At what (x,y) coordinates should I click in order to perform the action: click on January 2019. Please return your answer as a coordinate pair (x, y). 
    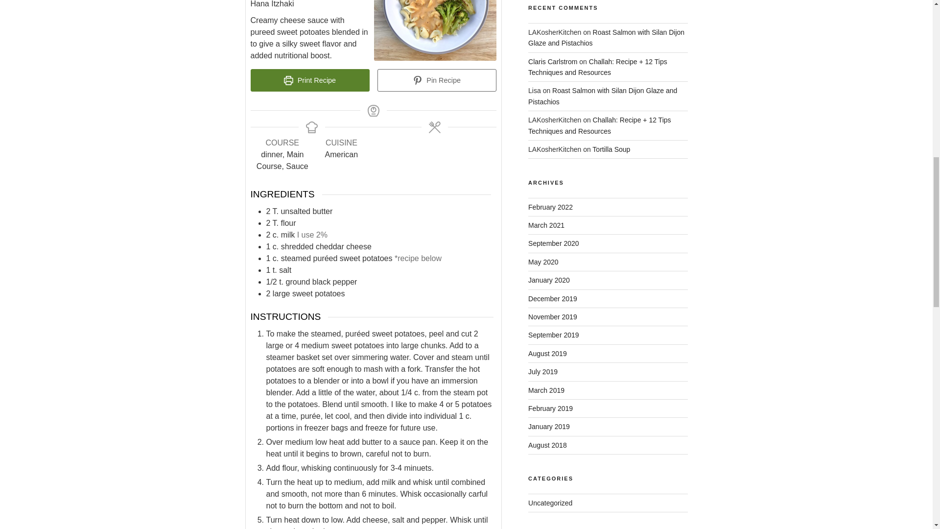
    Looking at the image, I should click on (549, 426).